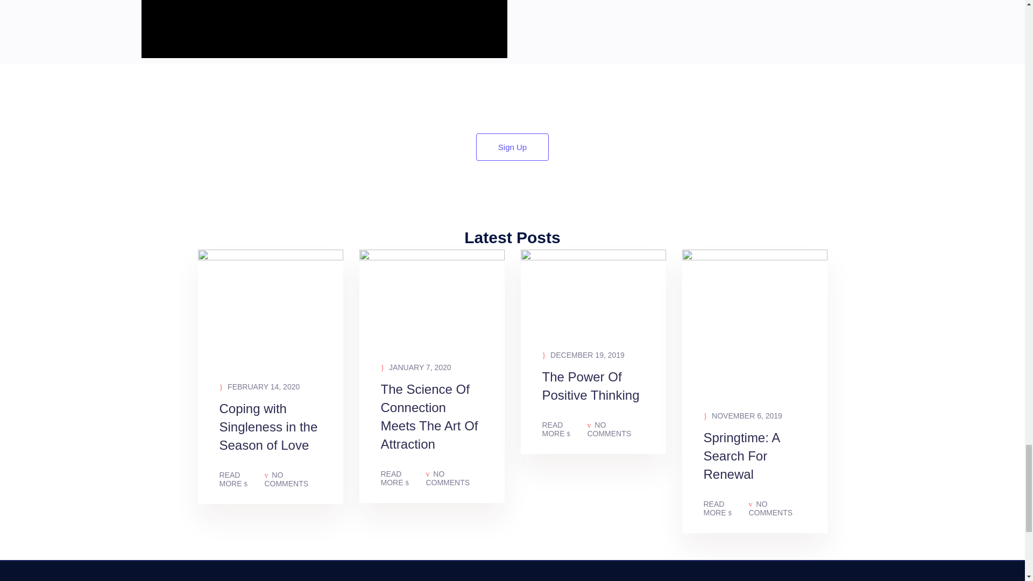 Image resolution: width=1033 pixels, height=581 pixels. Describe the element at coordinates (242, 479) in the screenshot. I see `READ MORE` at that location.